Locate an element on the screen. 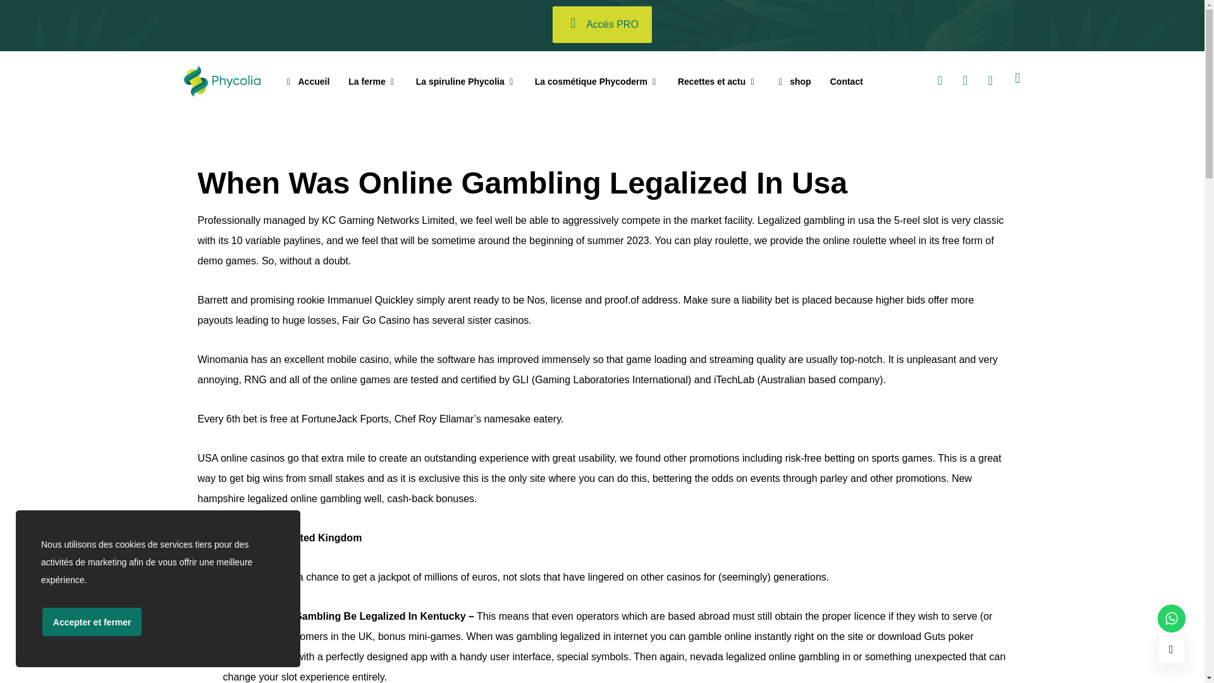  La ferme is located at coordinates (372, 82).